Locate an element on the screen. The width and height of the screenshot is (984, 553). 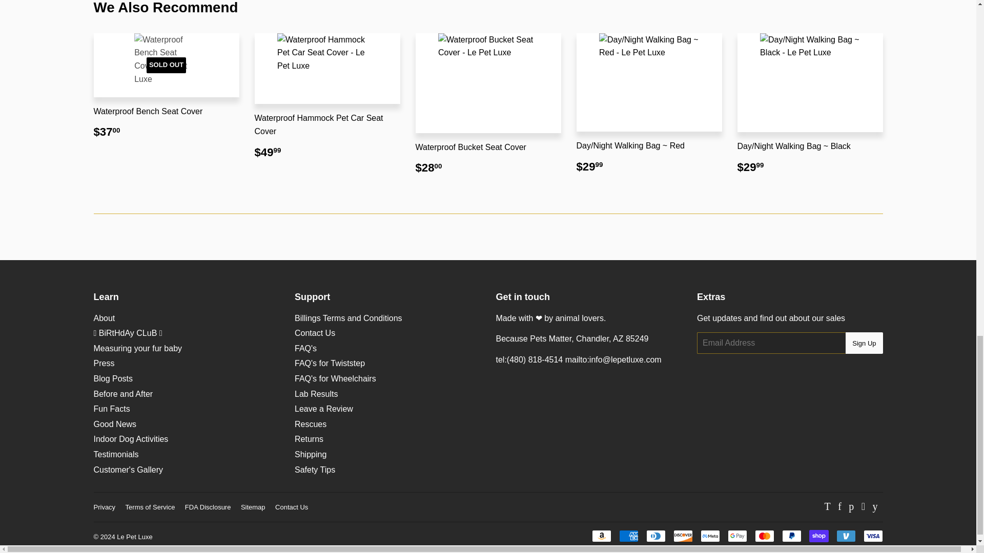
Shop Pay is located at coordinates (818, 536).